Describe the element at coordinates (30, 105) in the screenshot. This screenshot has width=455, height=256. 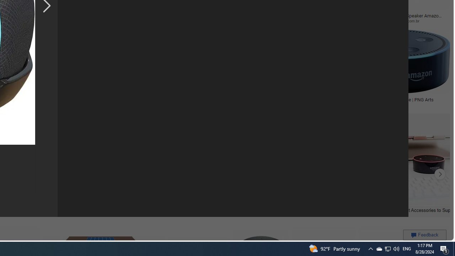
I see `energyearth.com` at that location.